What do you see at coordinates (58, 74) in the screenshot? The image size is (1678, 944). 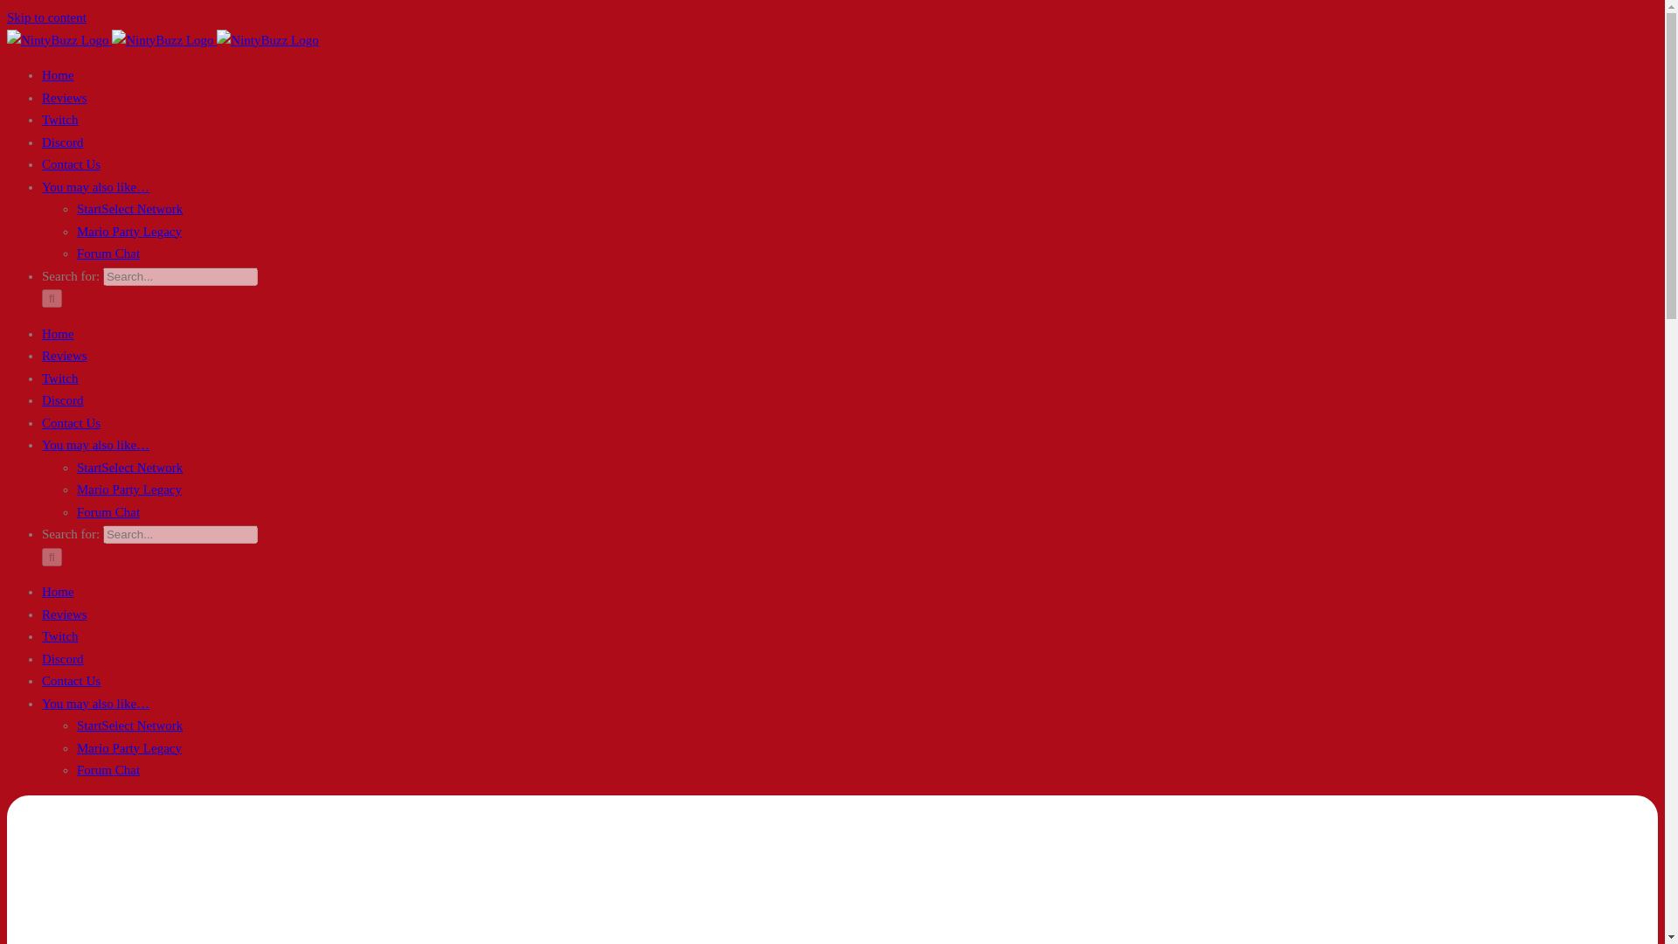 I see `Home` at bounding box center [58, 74].